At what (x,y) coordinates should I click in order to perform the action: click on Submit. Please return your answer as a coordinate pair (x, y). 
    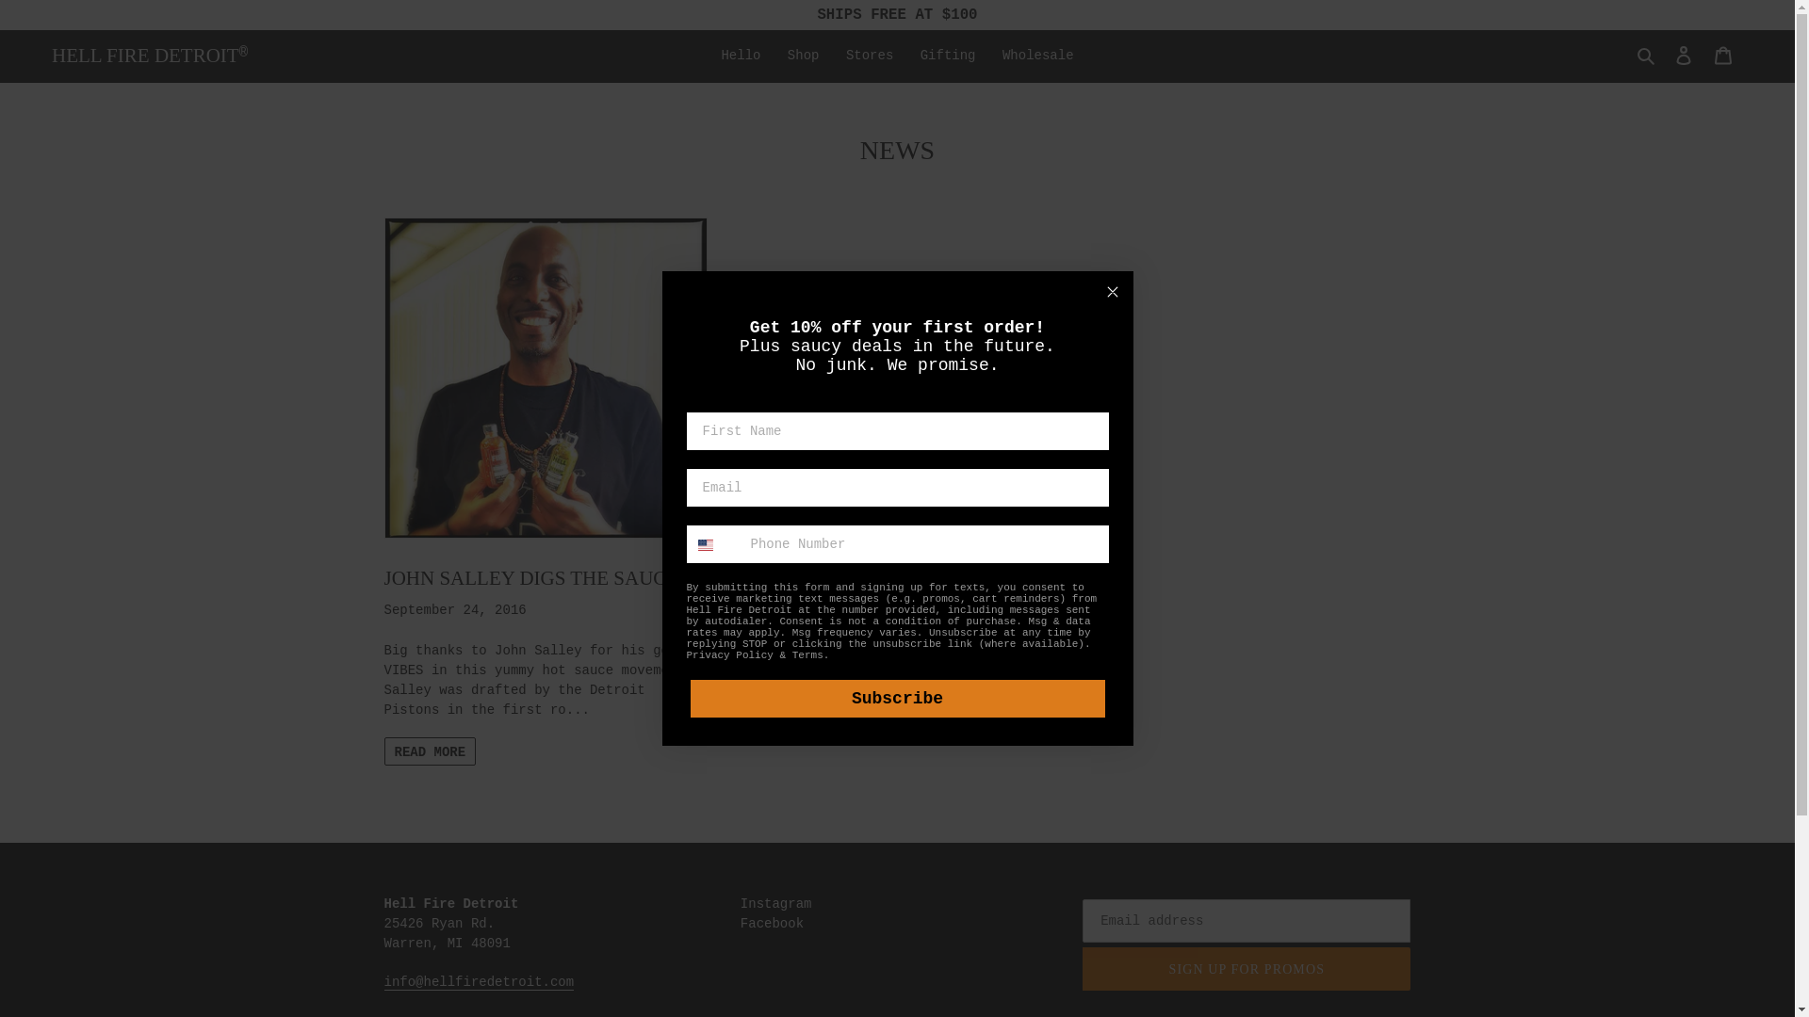
    Looking at the image, I should click on (41, 18).